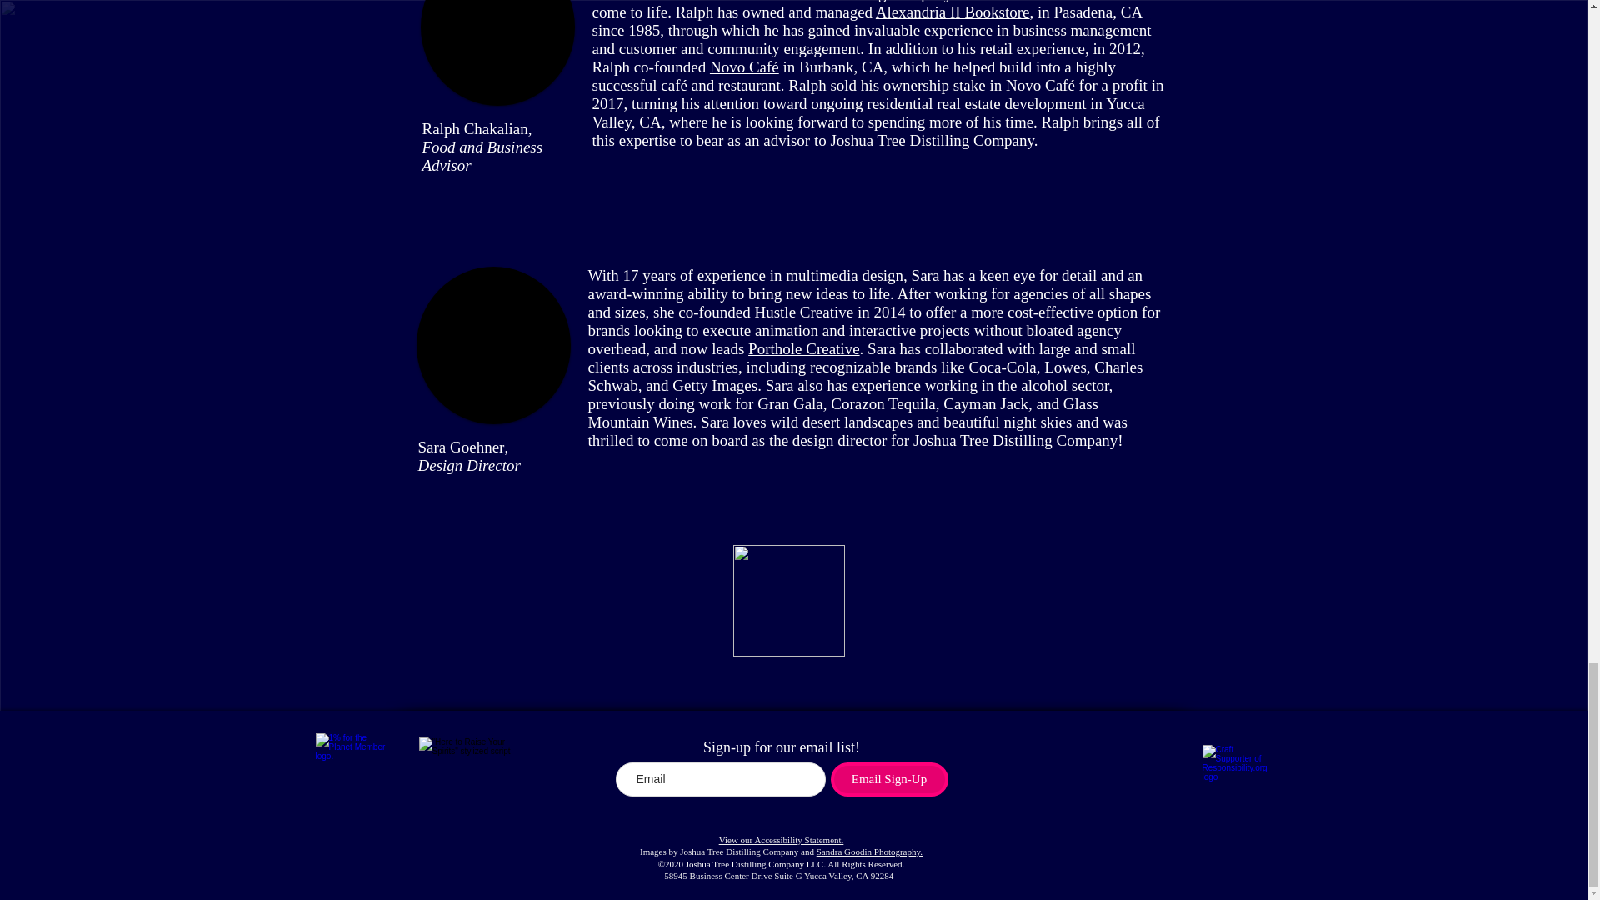  I want to click on Sandra Goodin Photography., so click(869, 852).